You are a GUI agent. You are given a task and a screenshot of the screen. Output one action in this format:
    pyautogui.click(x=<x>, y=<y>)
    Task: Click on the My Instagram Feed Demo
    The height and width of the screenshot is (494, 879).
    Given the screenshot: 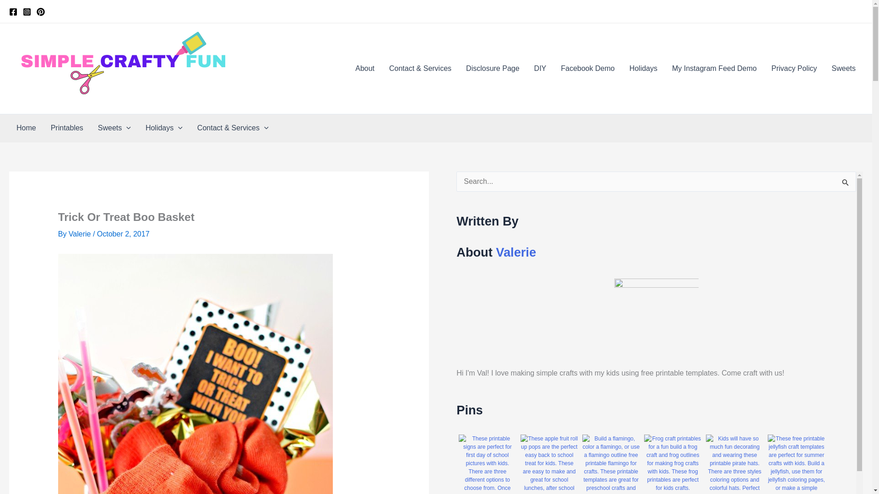 What is the action you would take?
    pyautogui.click(x=714, y=69)
    